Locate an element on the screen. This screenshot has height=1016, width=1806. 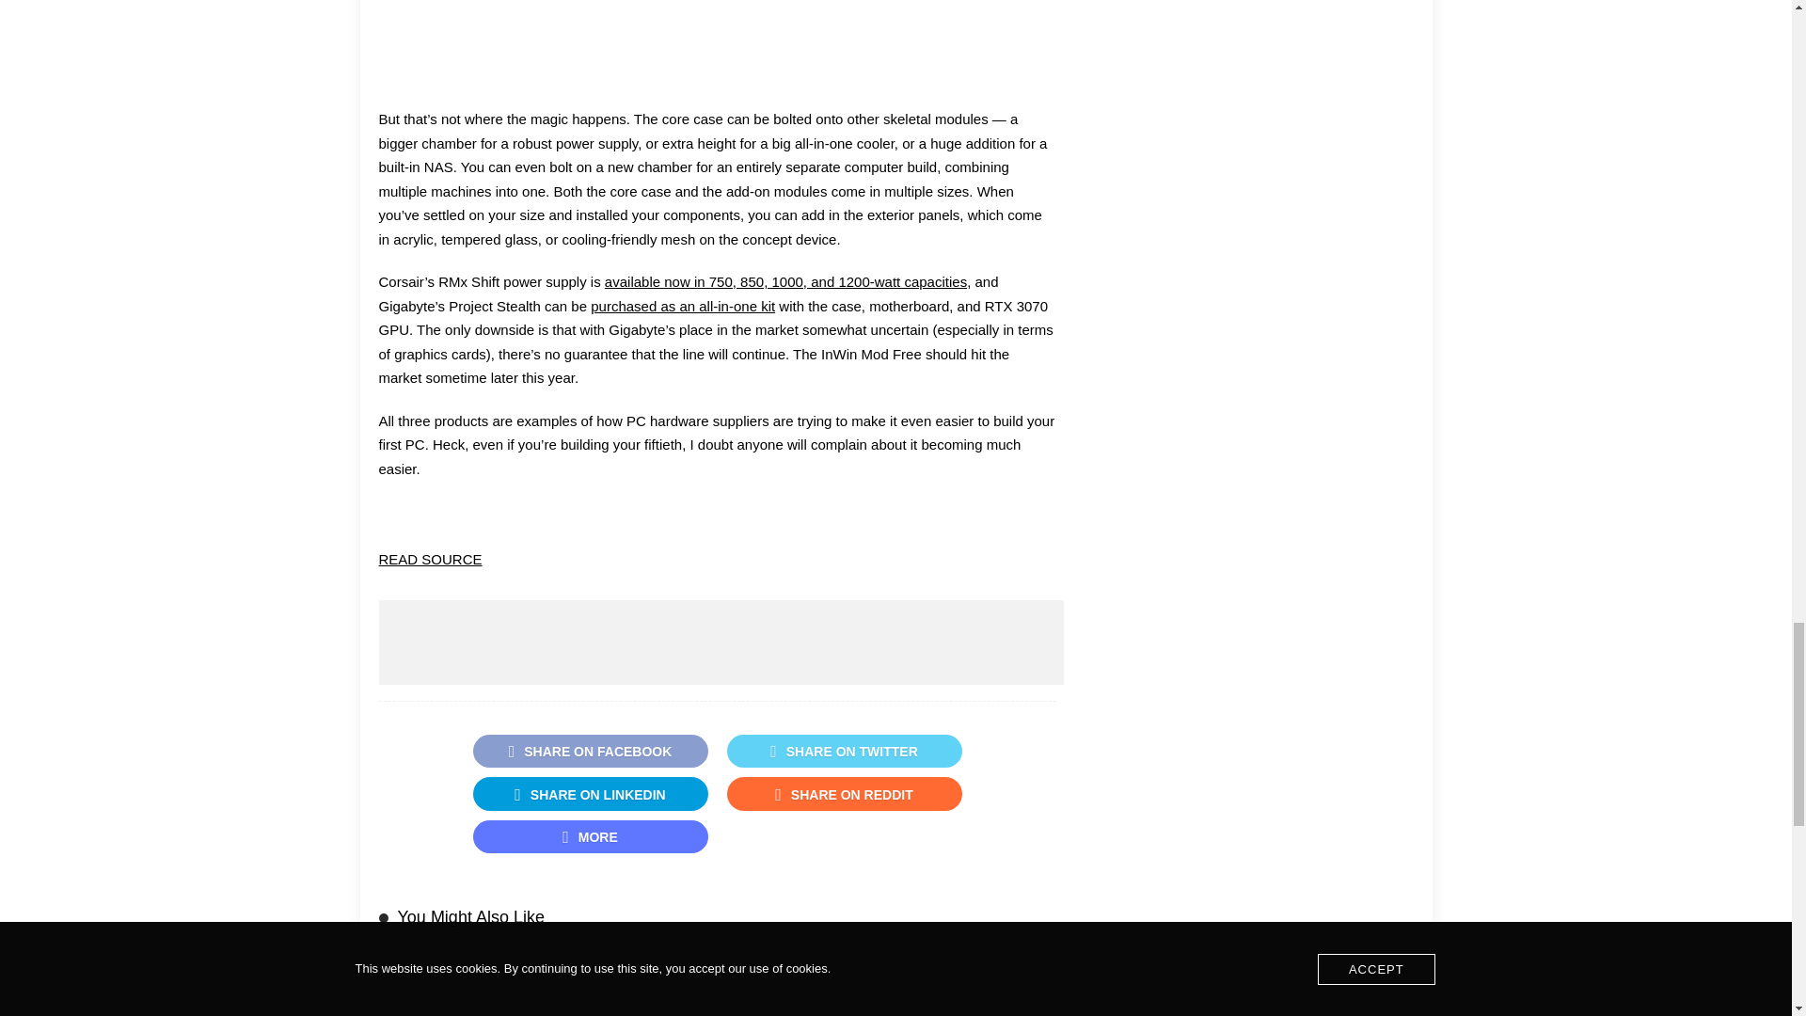
A Truly Modular PC Case is located at coordinates (716, 17).